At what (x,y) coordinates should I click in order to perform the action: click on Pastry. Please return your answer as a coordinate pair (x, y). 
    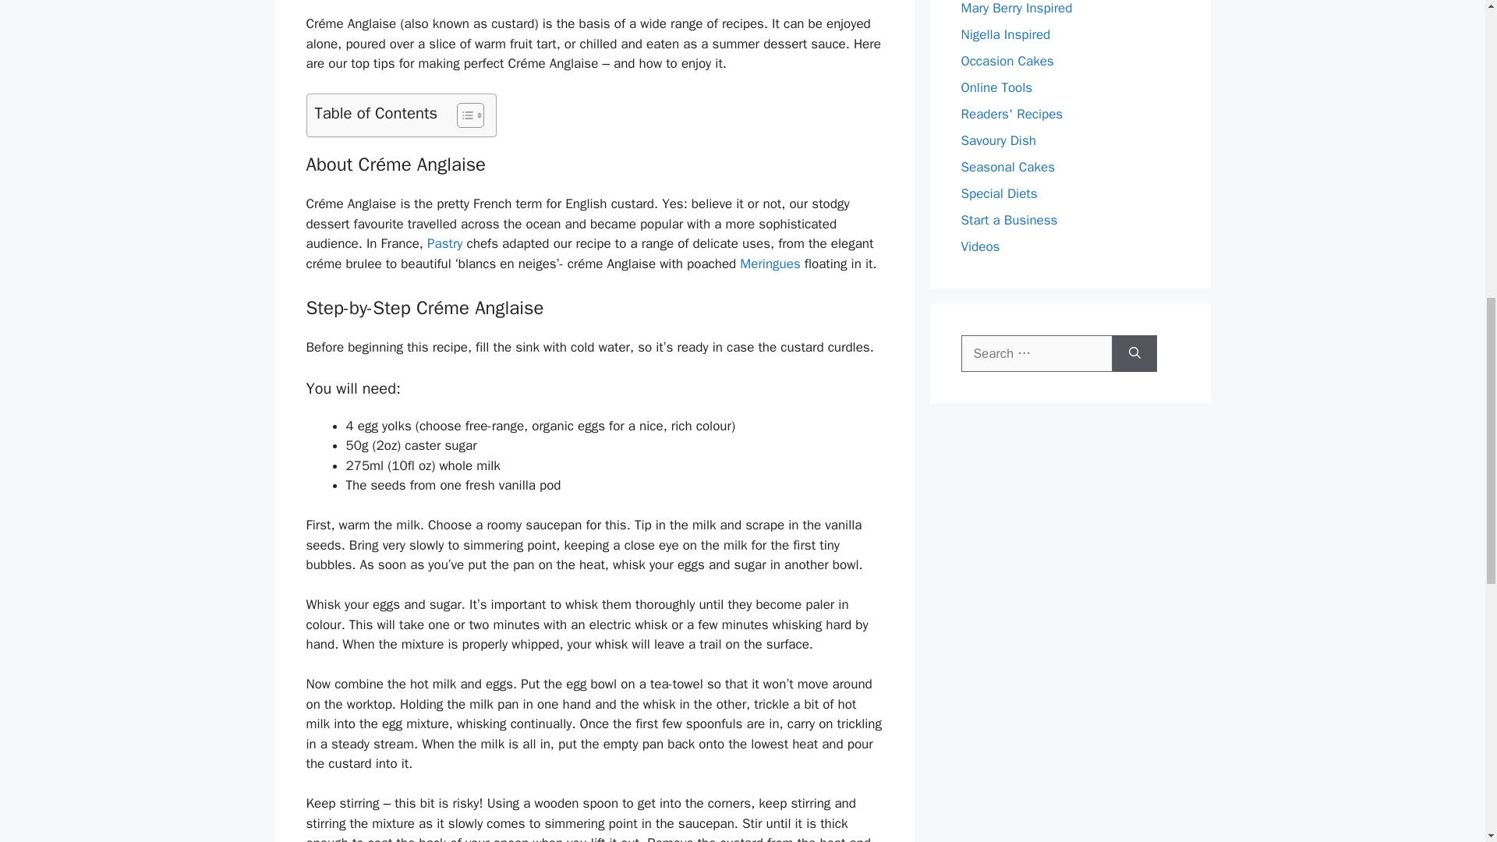
    Looking at the image, I should click on (444, 243).